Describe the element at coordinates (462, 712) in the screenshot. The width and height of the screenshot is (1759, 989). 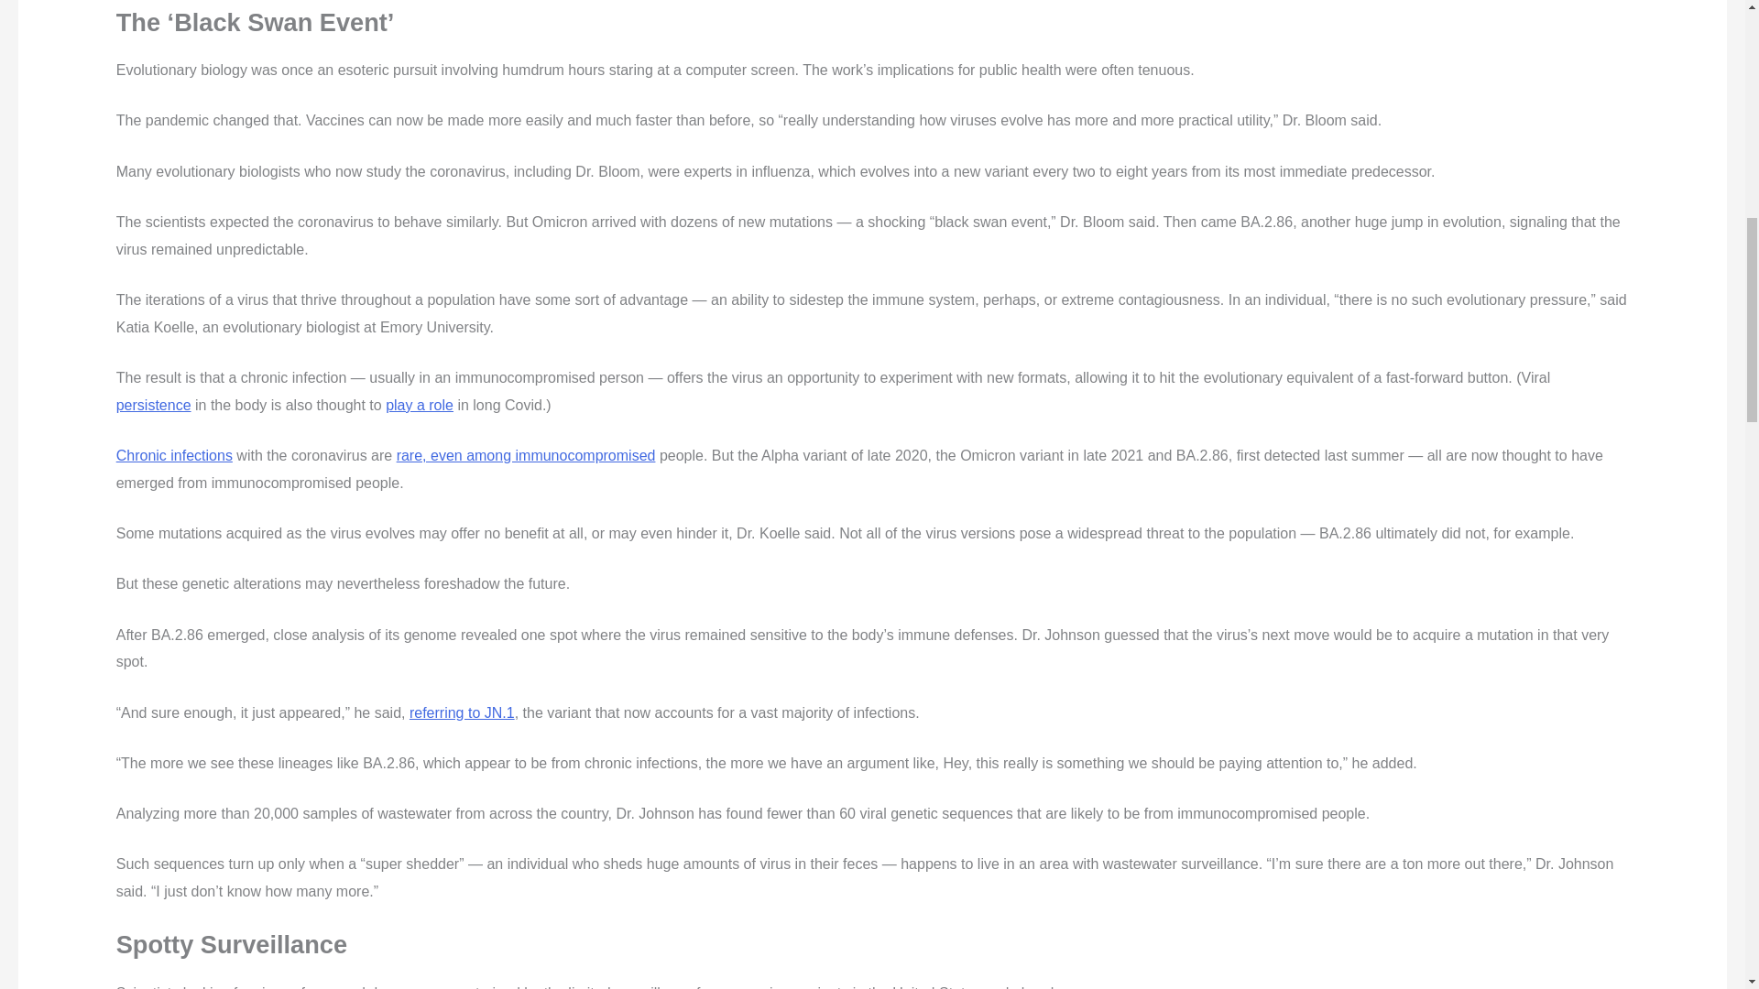
I see `referring to JN.1` at that location.